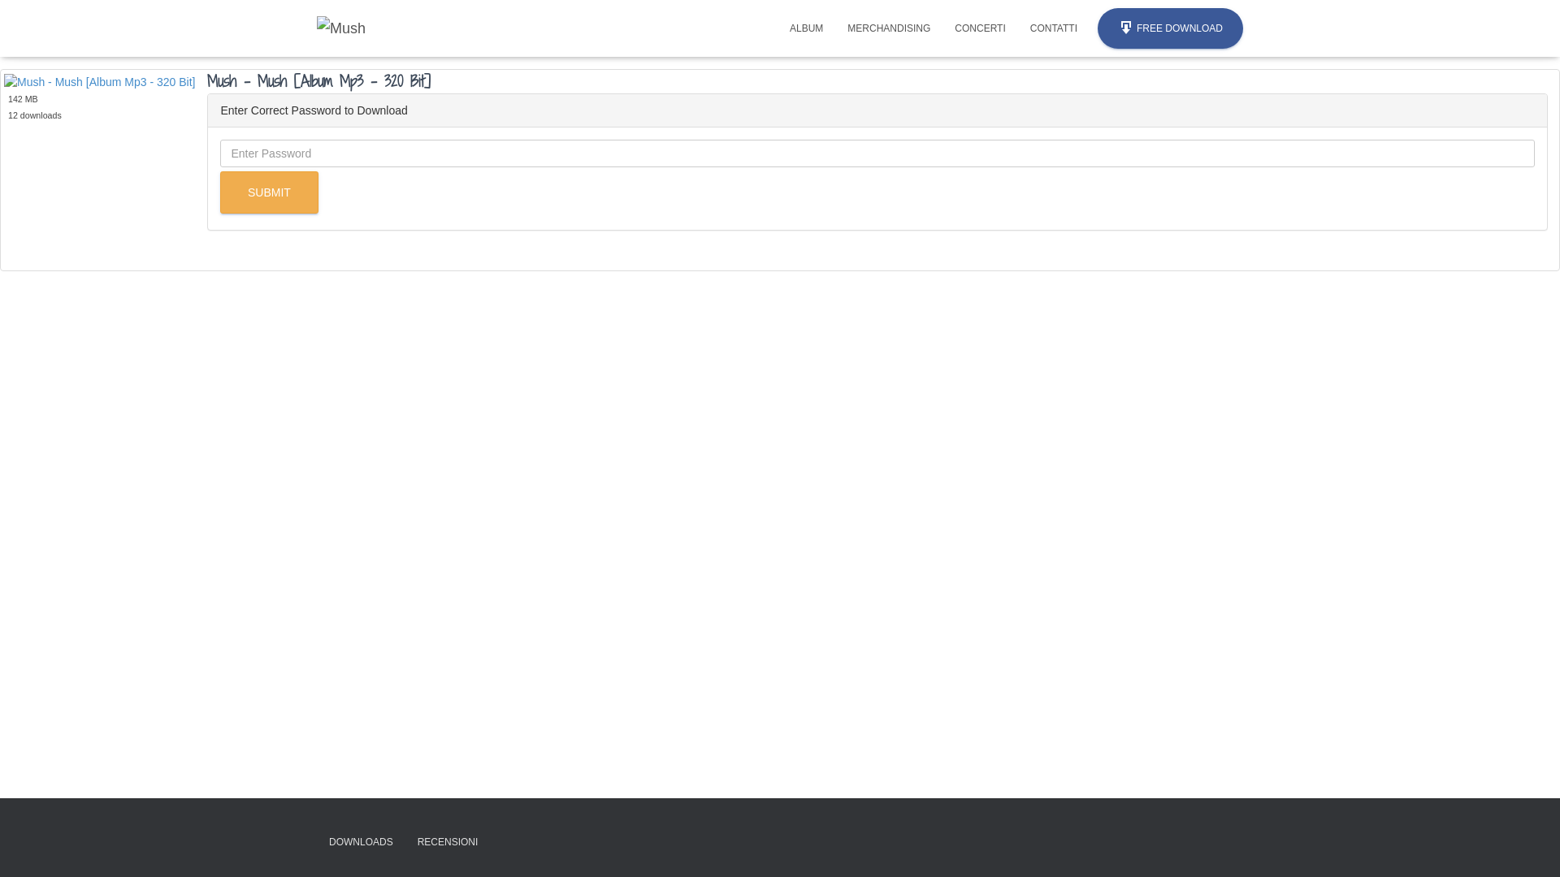 The width and height of the screenshot is (1560, 877). Describe the element at coordinates (341, 28) in the screenshot. I see `Mush` at that location.